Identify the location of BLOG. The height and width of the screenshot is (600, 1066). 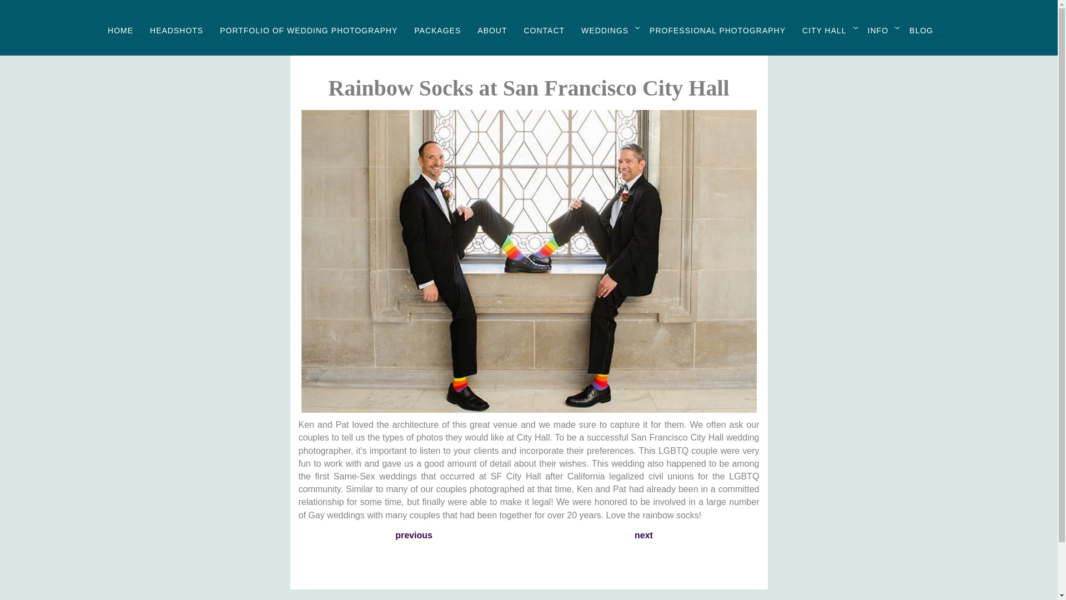
(921, 30).